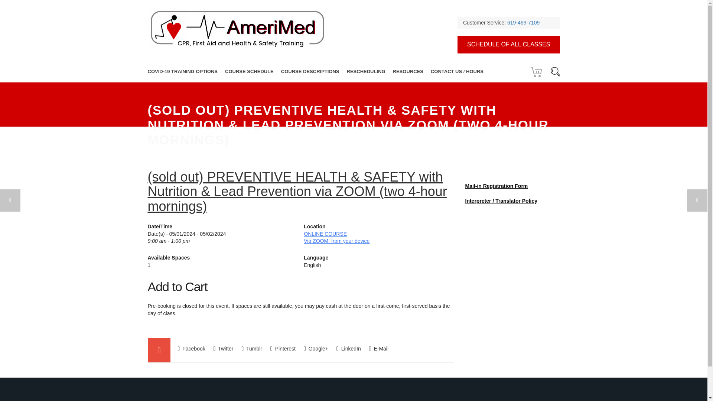 This screenshot has height=401, width=713. Describe the element at coordinates (249, 72) in the screenshot. I see `Course Schedule` at that location.